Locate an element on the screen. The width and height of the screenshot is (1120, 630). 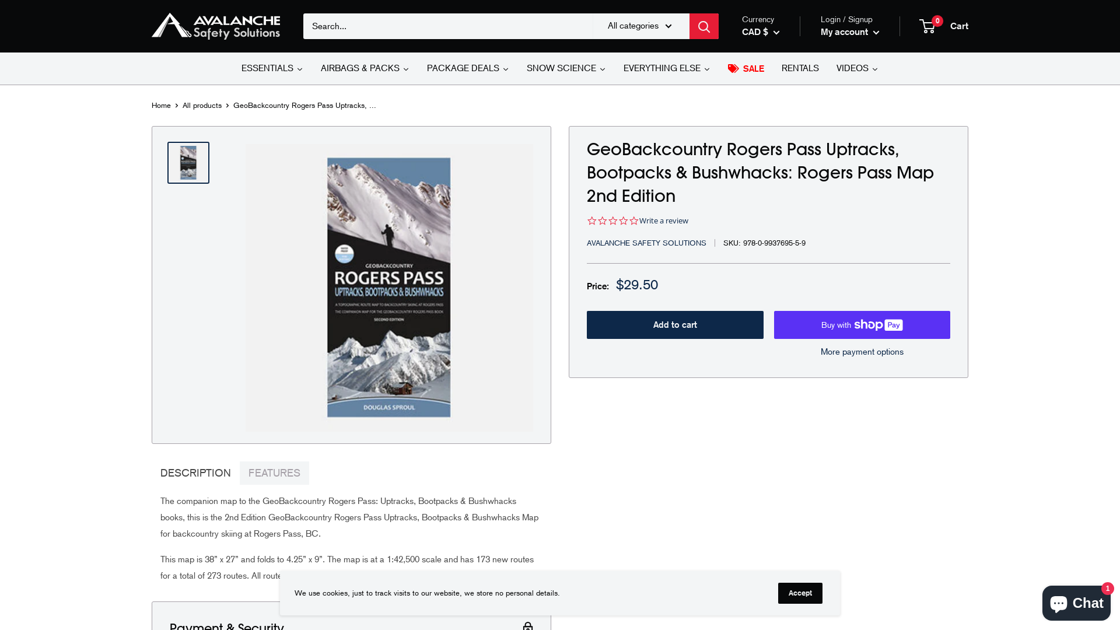
BSD is located at coordinates (779, 414).